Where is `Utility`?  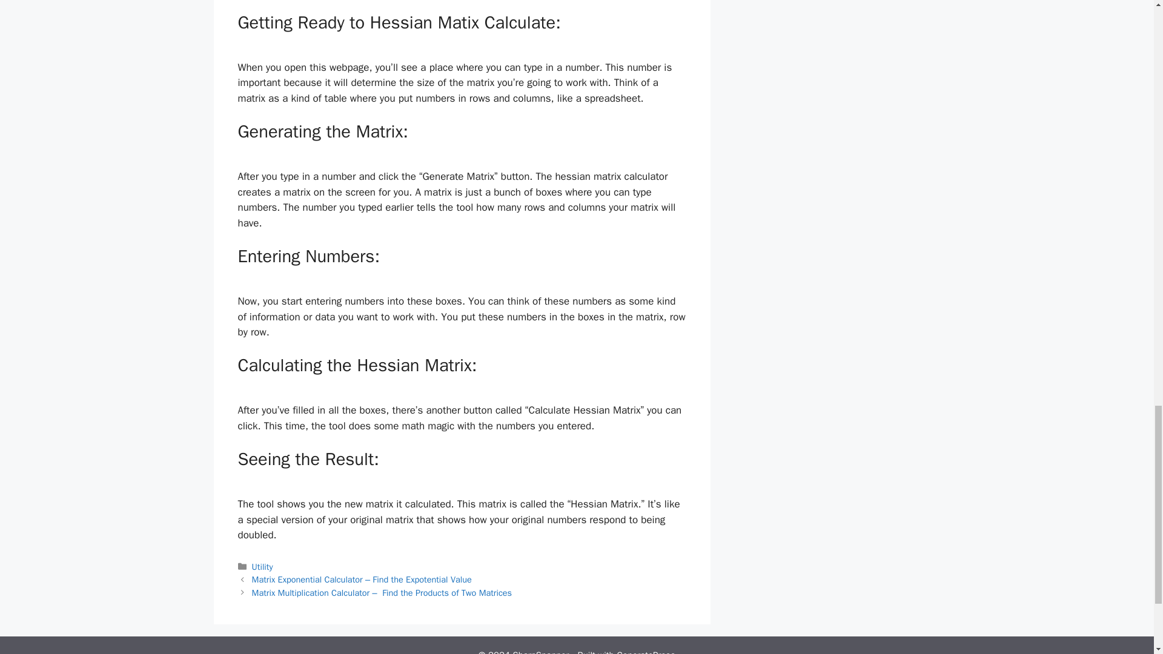 Utility is located at coordinates (263, 567).